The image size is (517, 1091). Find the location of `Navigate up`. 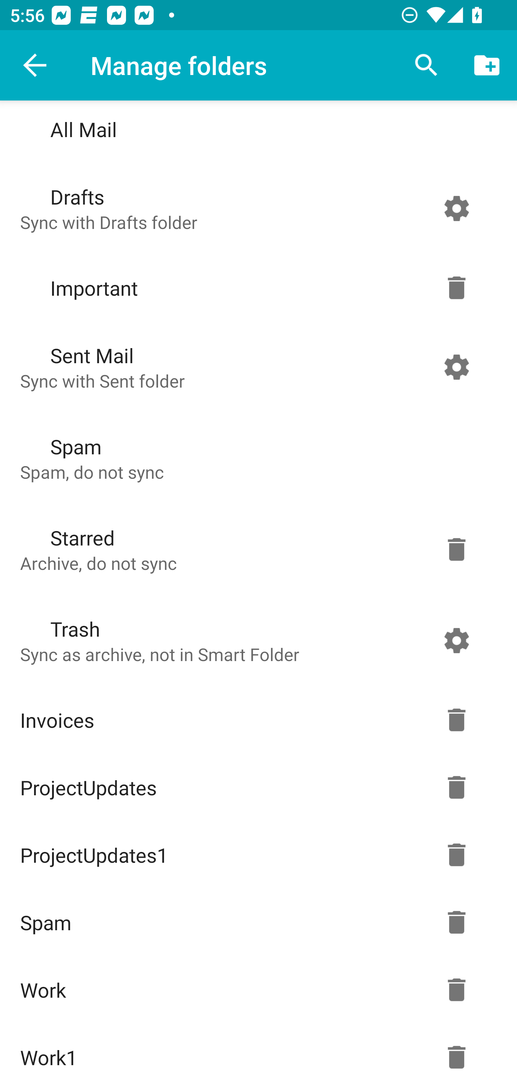

Navigate up is located at coordinates (35, 65).